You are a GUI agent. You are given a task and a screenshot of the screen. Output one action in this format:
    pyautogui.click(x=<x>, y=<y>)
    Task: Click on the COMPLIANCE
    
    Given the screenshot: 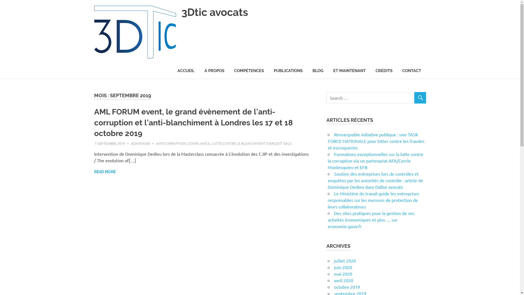 What is the action you would take?
    pyautogui.click(x=199, y=143)
    